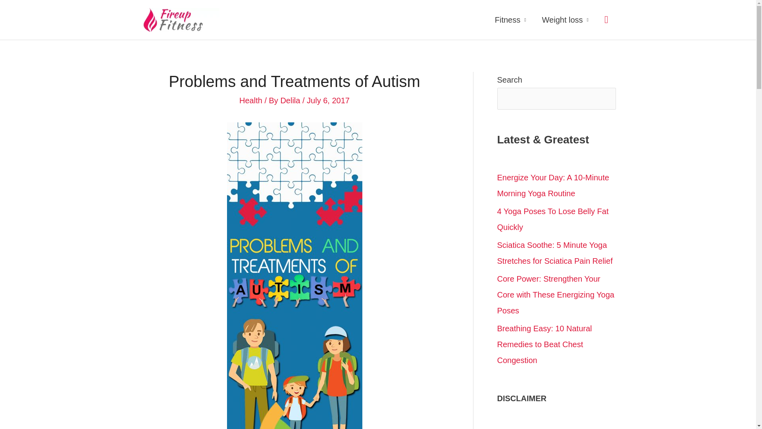 Image resolution: width=762 pixels, height=429 pixels. I want to click on 4 Yoga Poses To Lose Belly Fat Quickly, so click(552, 219).